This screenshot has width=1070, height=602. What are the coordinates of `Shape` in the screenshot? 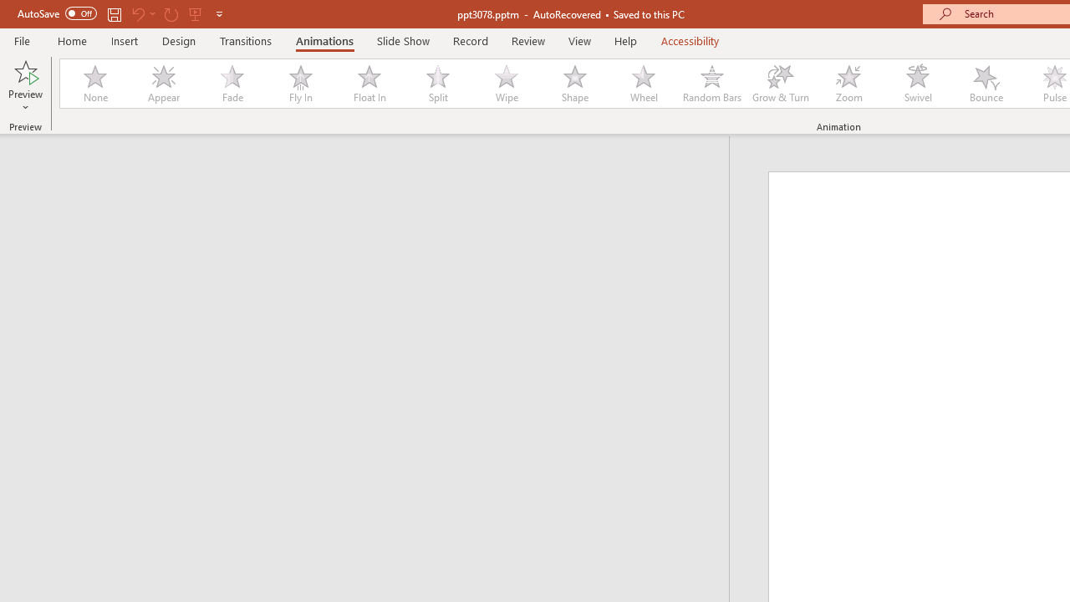 It's located at (575, 84).